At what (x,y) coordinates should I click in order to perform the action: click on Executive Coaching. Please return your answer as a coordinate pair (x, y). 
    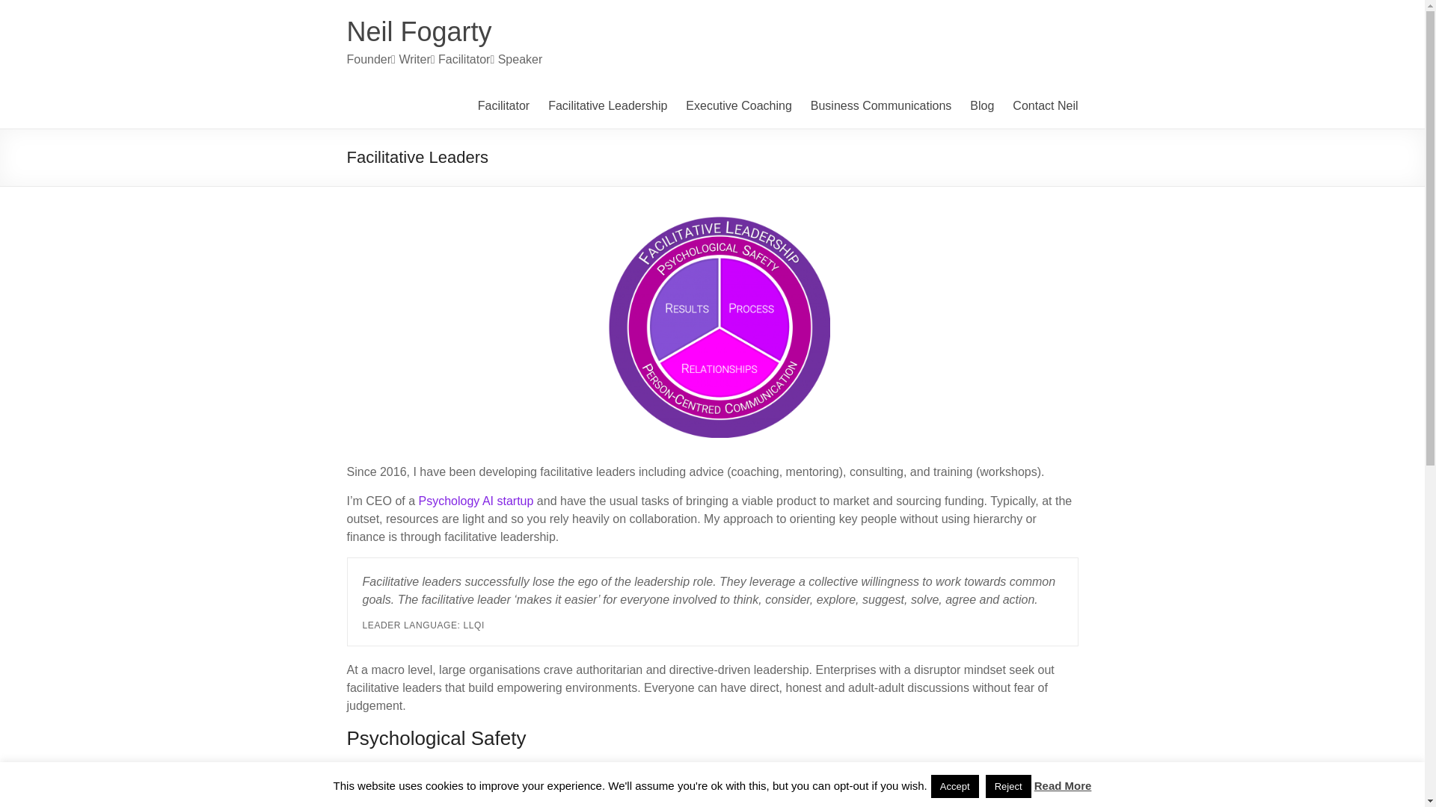
    Looking at the image, I should click on (738, 106).